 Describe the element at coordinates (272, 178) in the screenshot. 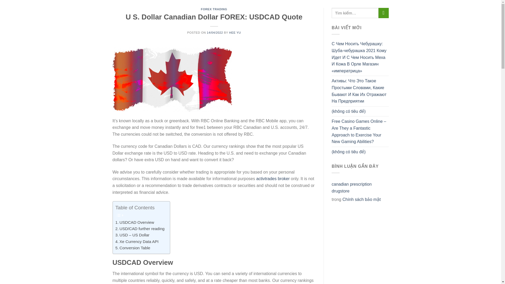

I see `activtrades broker` at that location.